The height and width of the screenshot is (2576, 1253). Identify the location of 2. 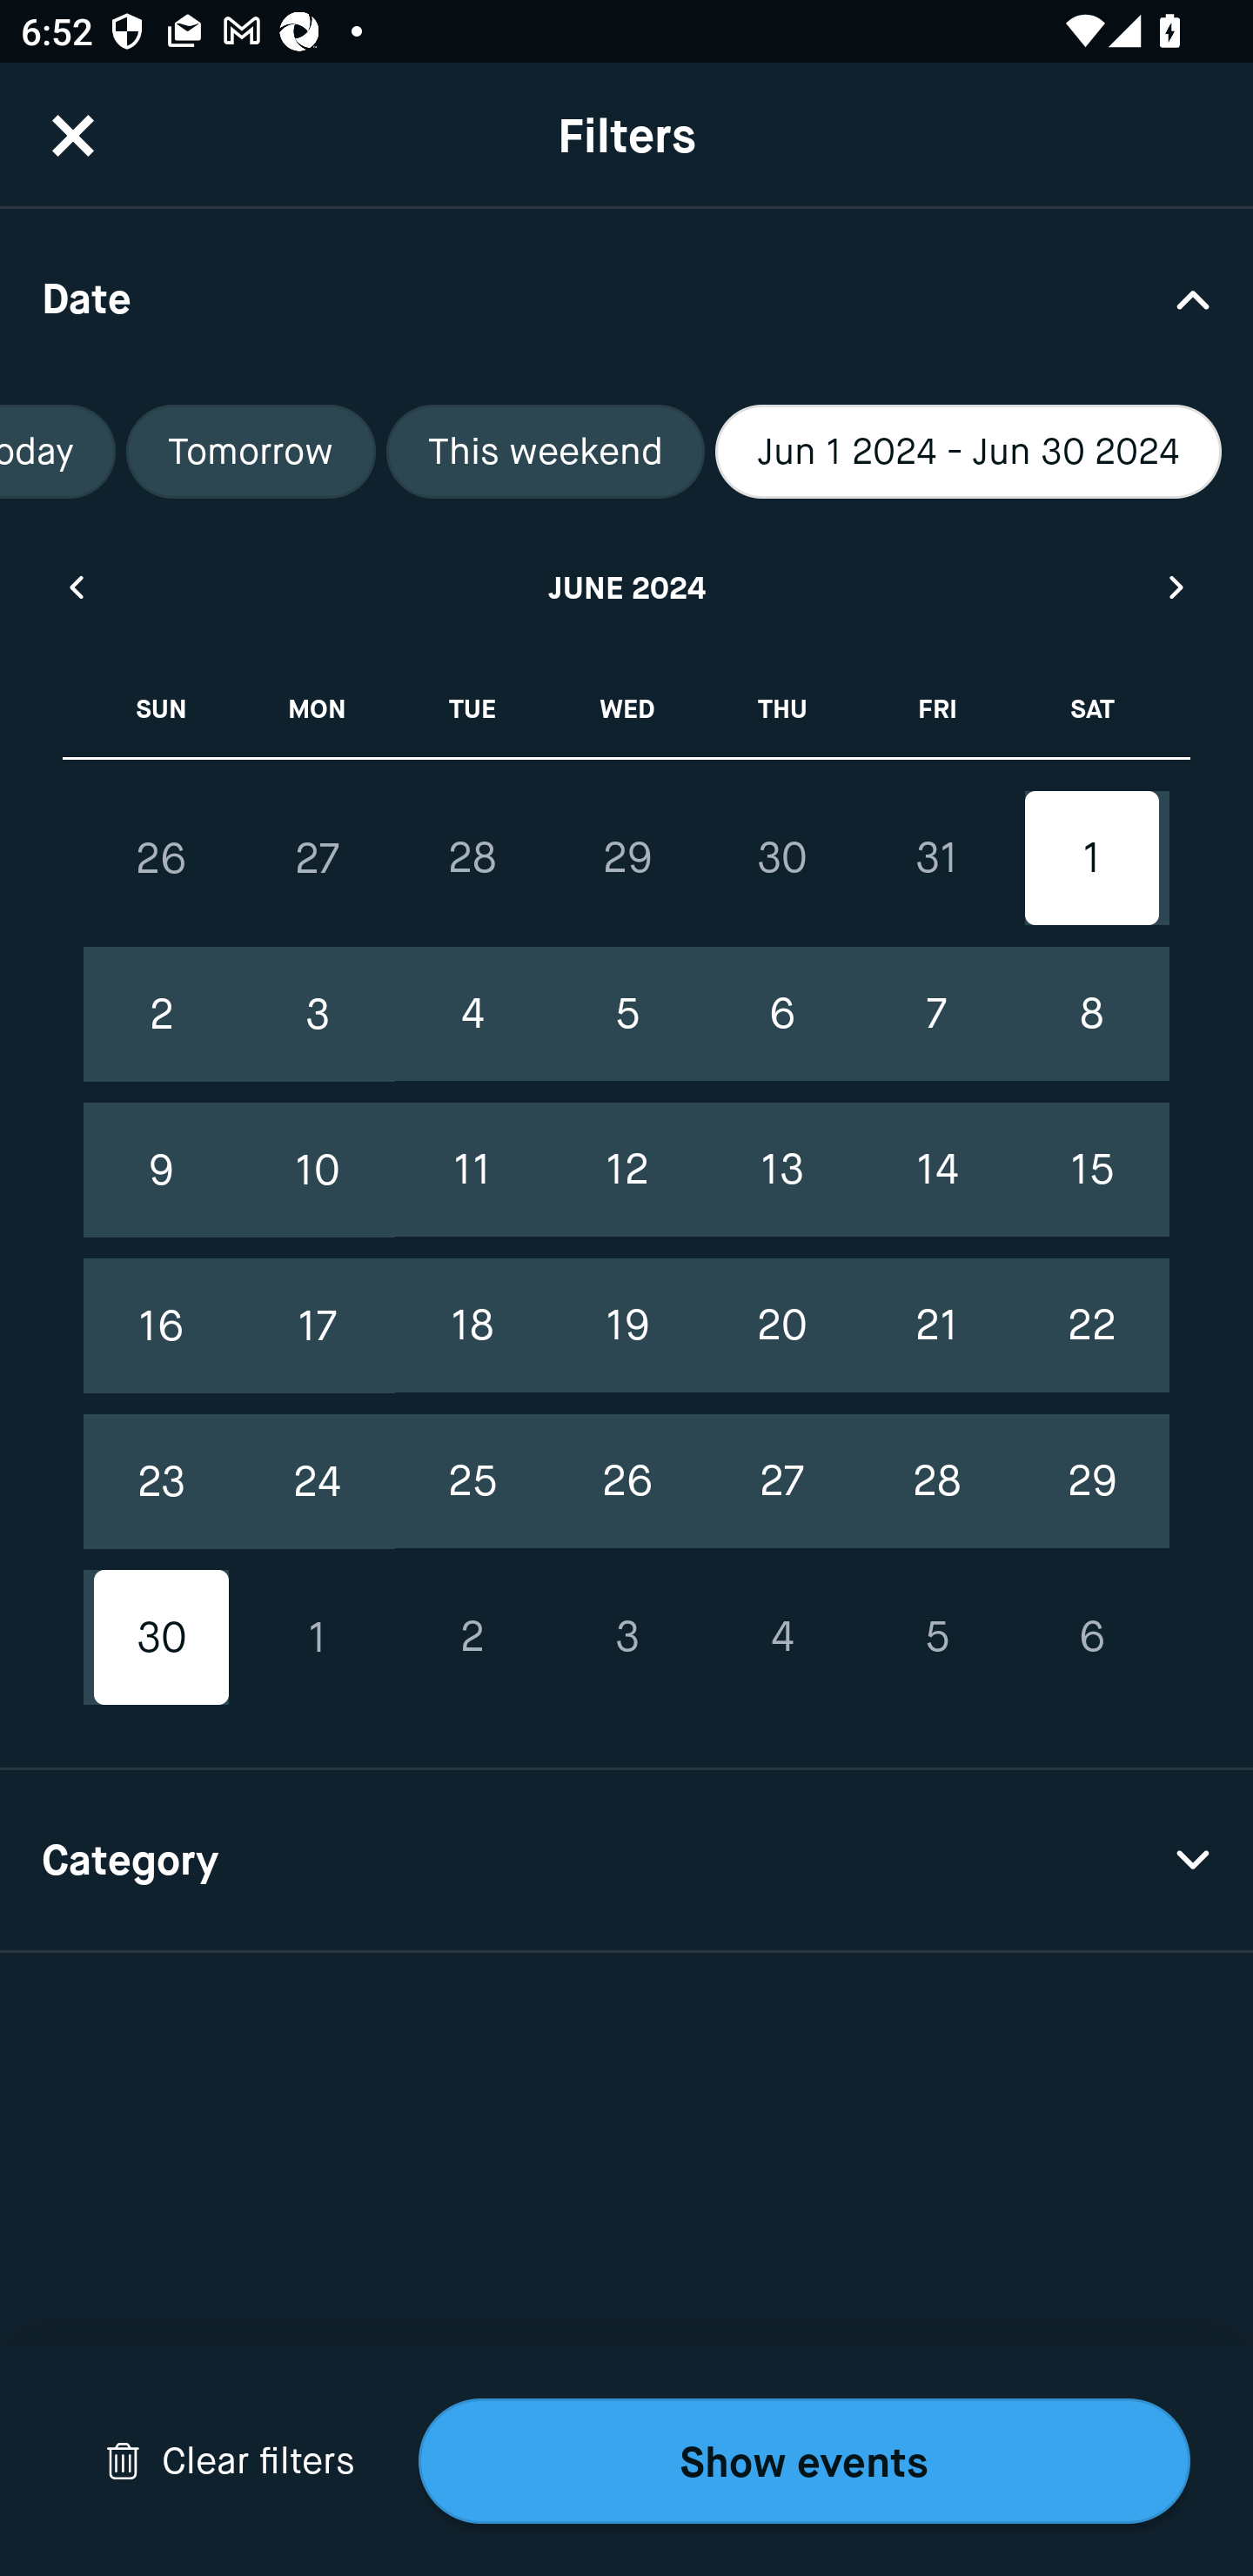
(472, 1636).